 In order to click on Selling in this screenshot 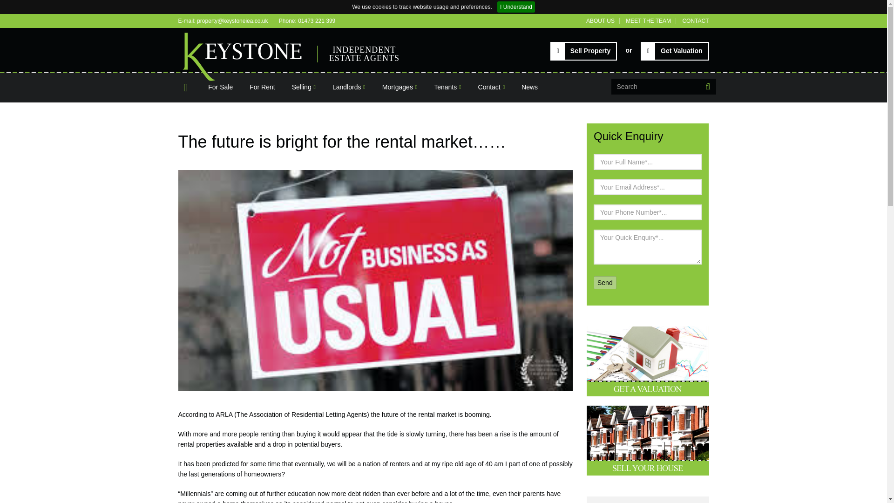, I will do `click(304, 87)`.